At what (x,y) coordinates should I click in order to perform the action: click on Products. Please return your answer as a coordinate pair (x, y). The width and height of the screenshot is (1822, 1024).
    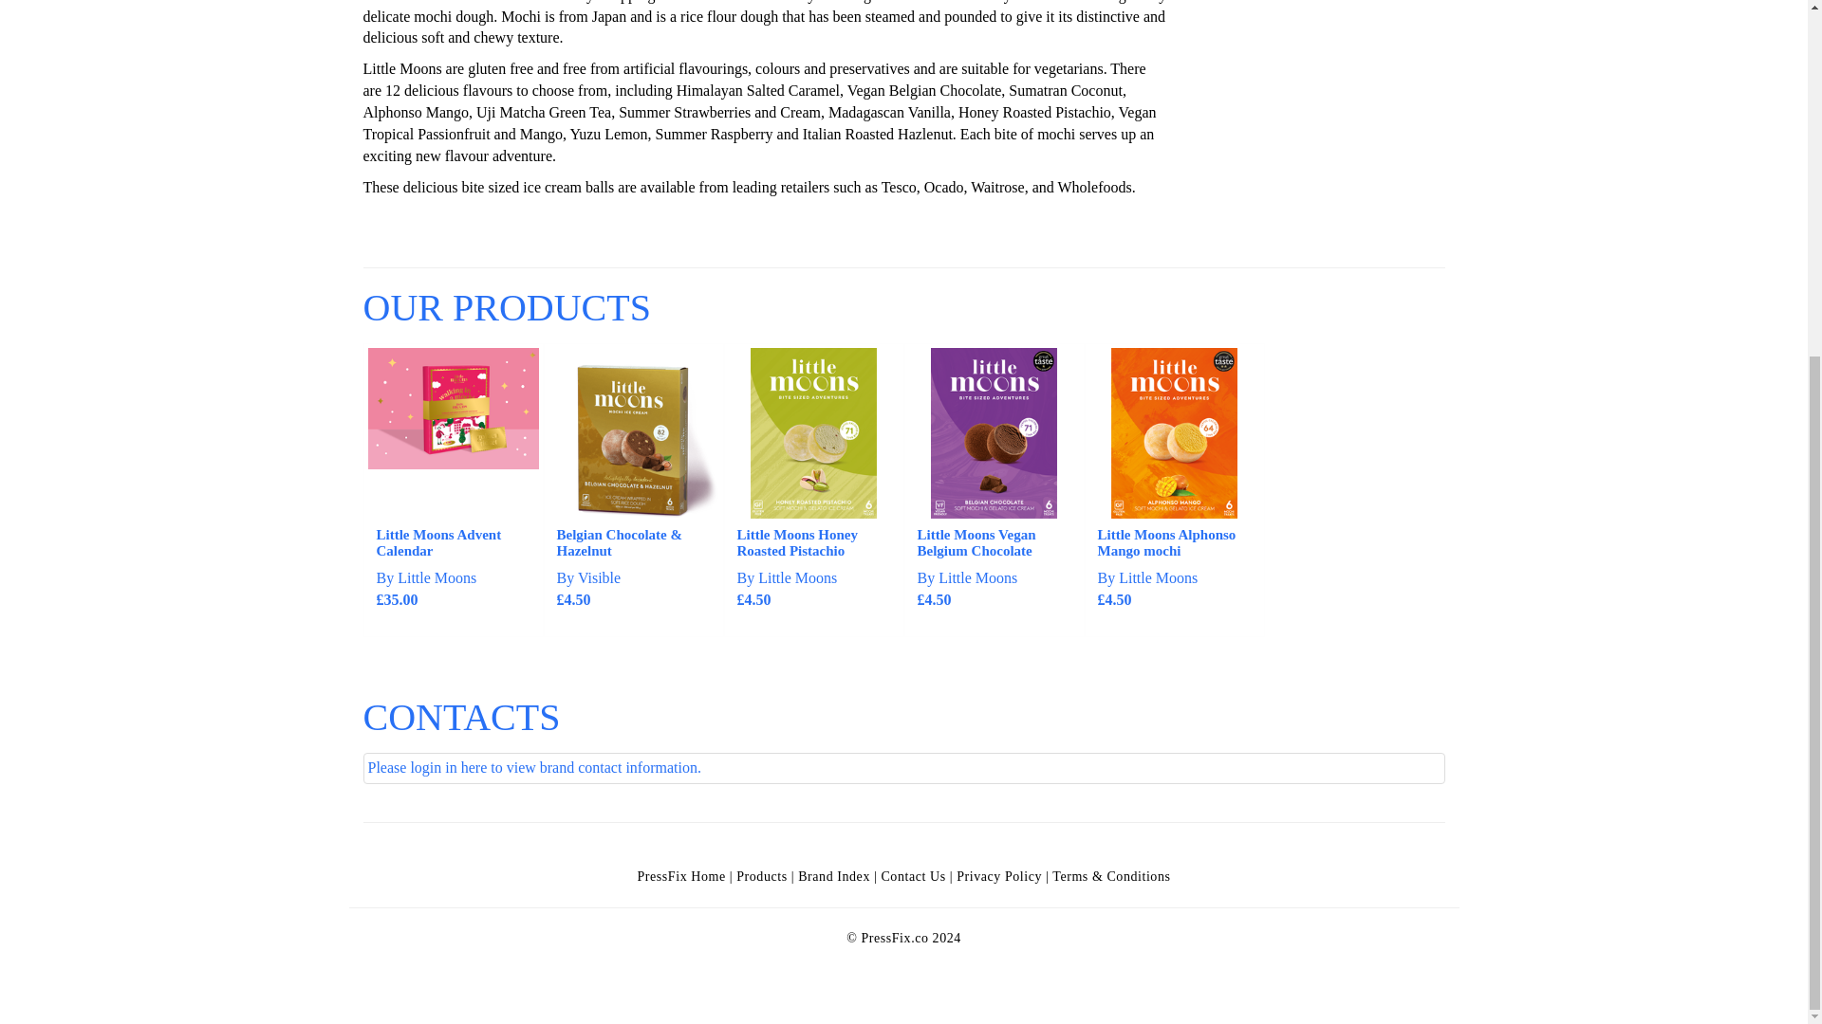
    Looking at the image, I should click on (761, 876).